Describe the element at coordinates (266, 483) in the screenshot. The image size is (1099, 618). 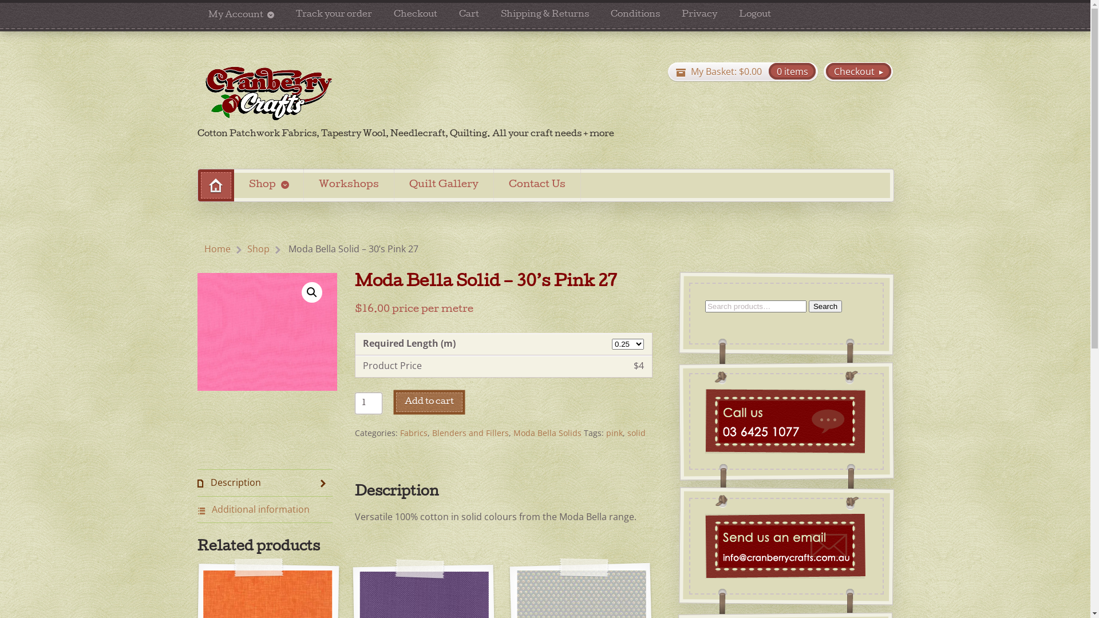
I see `Description` at that location.